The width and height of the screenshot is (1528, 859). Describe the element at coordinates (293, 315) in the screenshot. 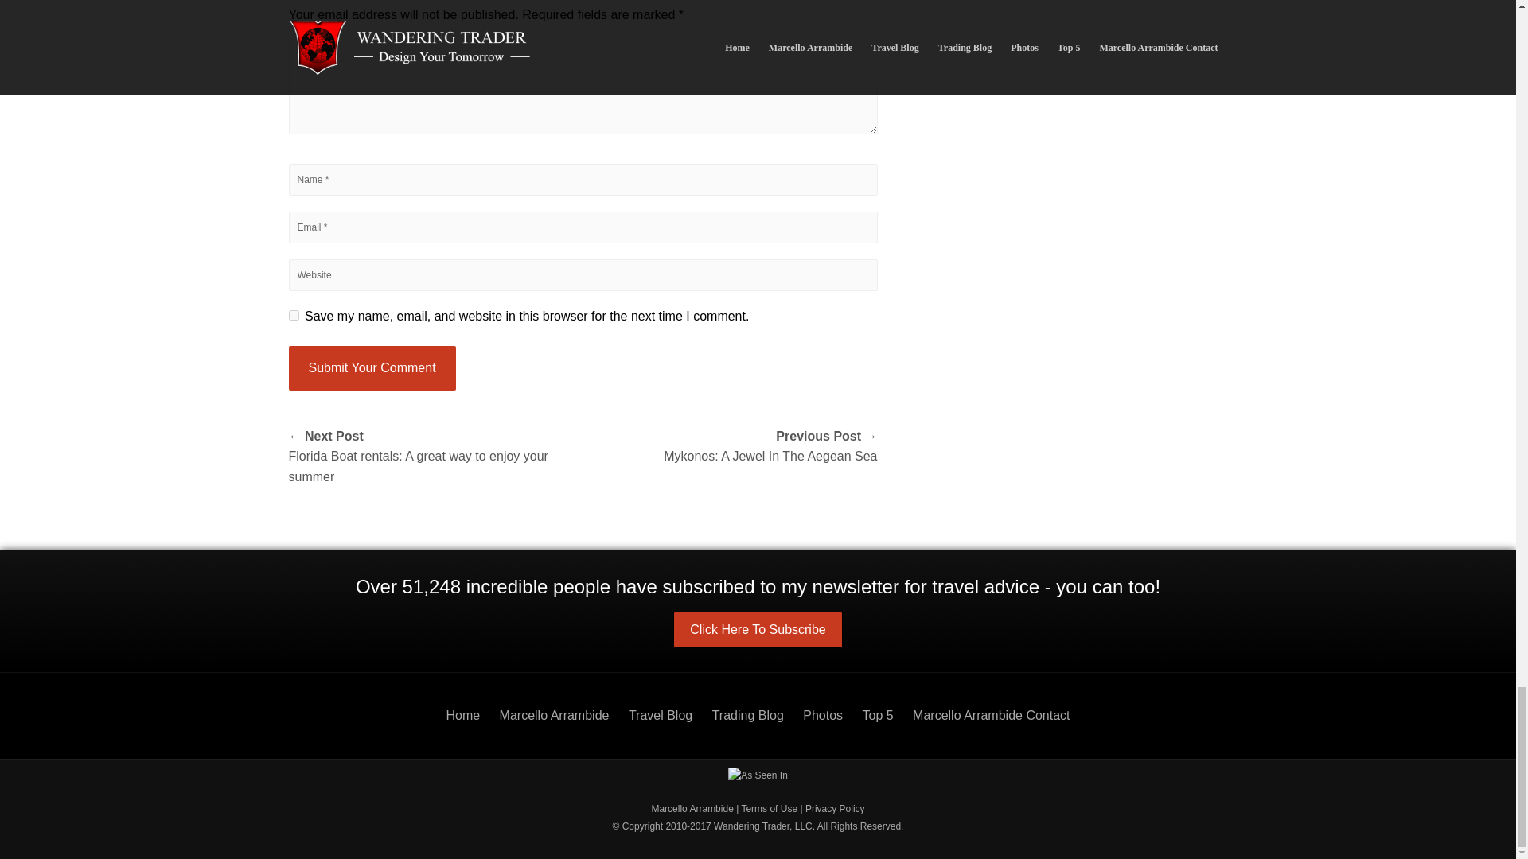

I see `yes` at that location.